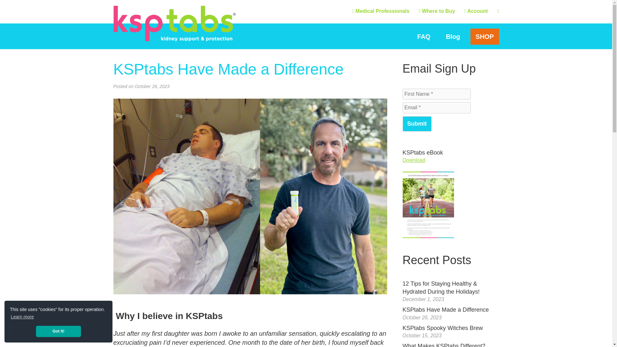 The width and height of the screenshot is (617, 347). I want to click on Blog, so click(452, 37).